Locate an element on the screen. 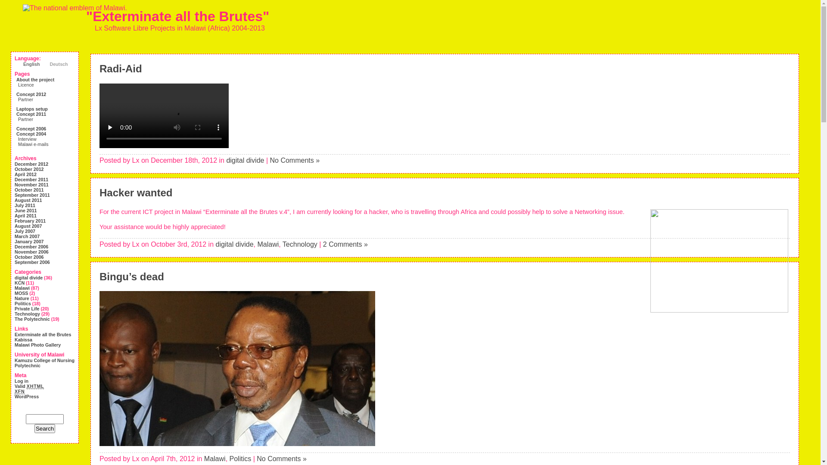 The height and width of the screenshot is (465, 827). Nature is located at coordinates (22, 298).